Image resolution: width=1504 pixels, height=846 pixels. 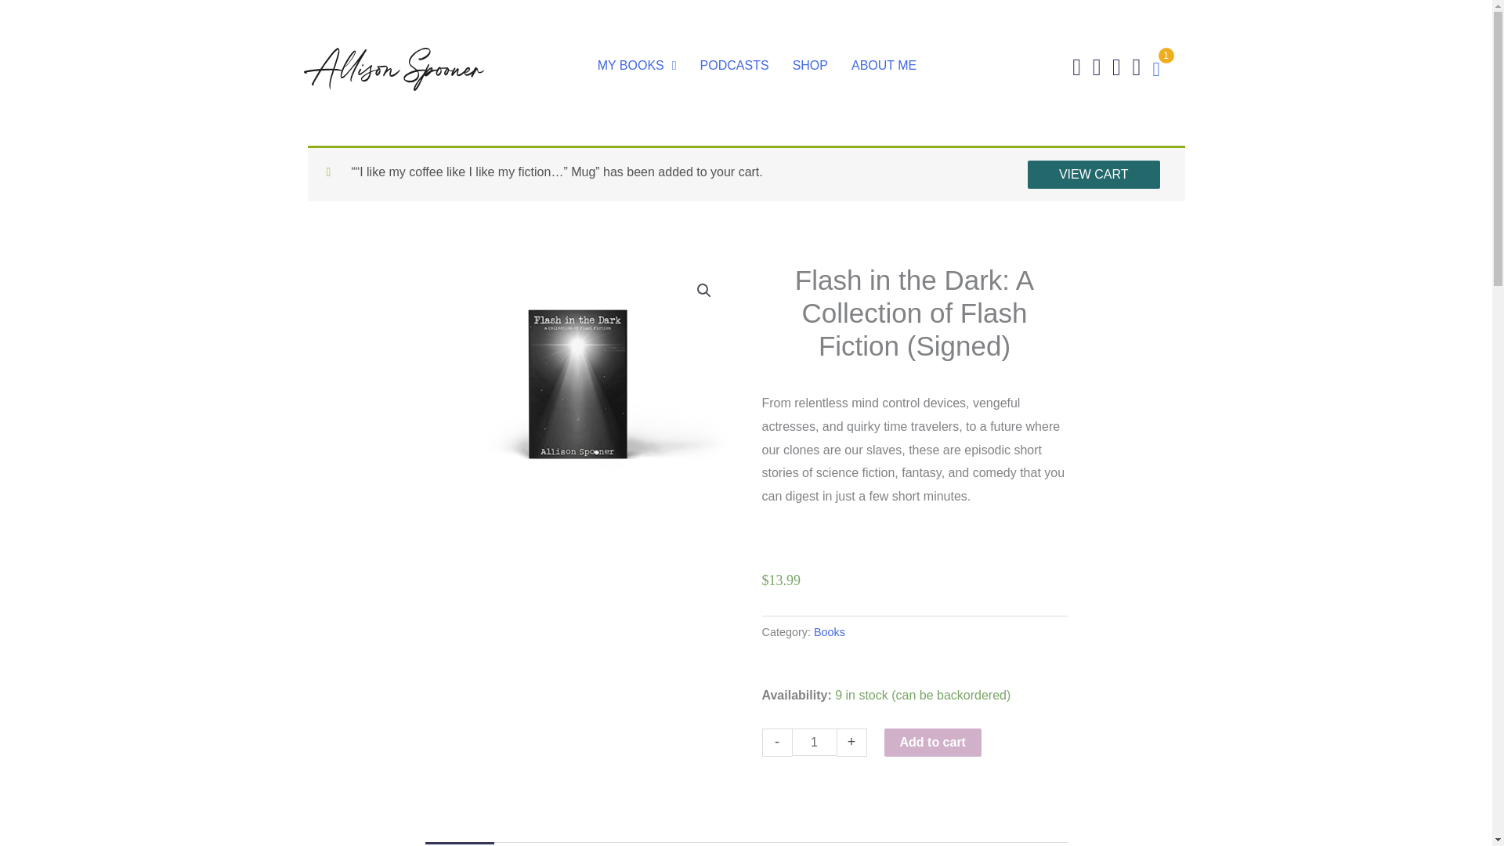 What do you see at coordinates (735, 65) in the screenshot?
I see `PODCASTS` at bounding box center [735, 65].